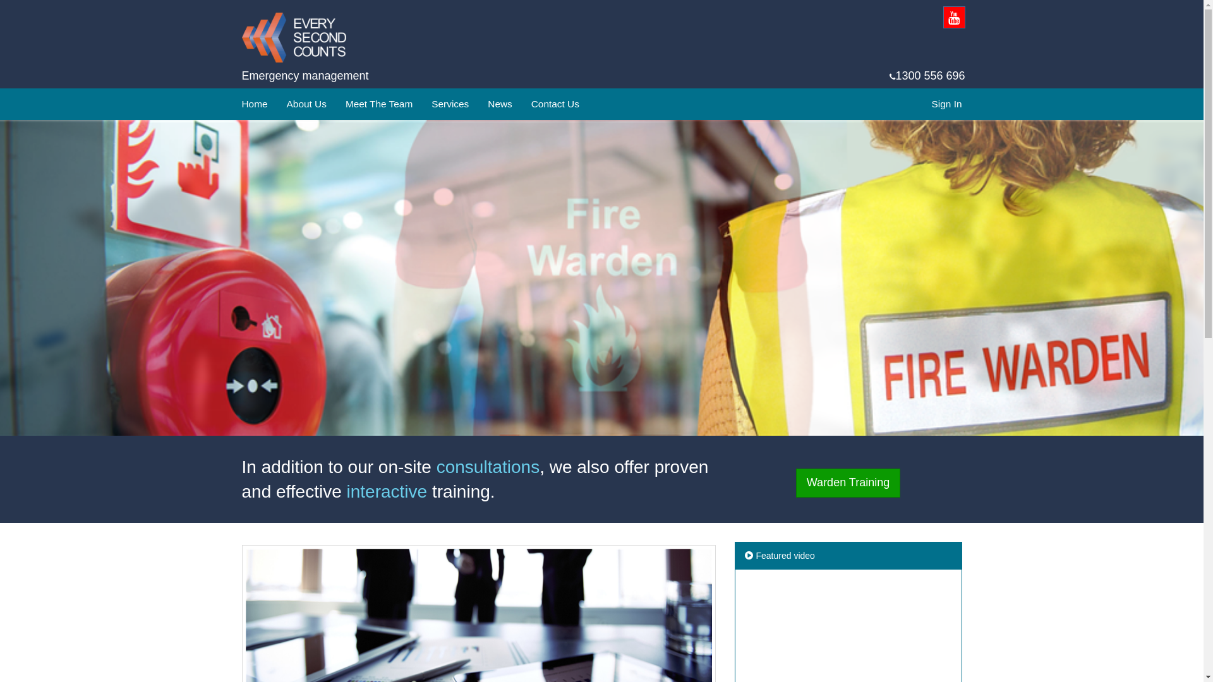  I want to click on Meet The Team, so click(379, 104).